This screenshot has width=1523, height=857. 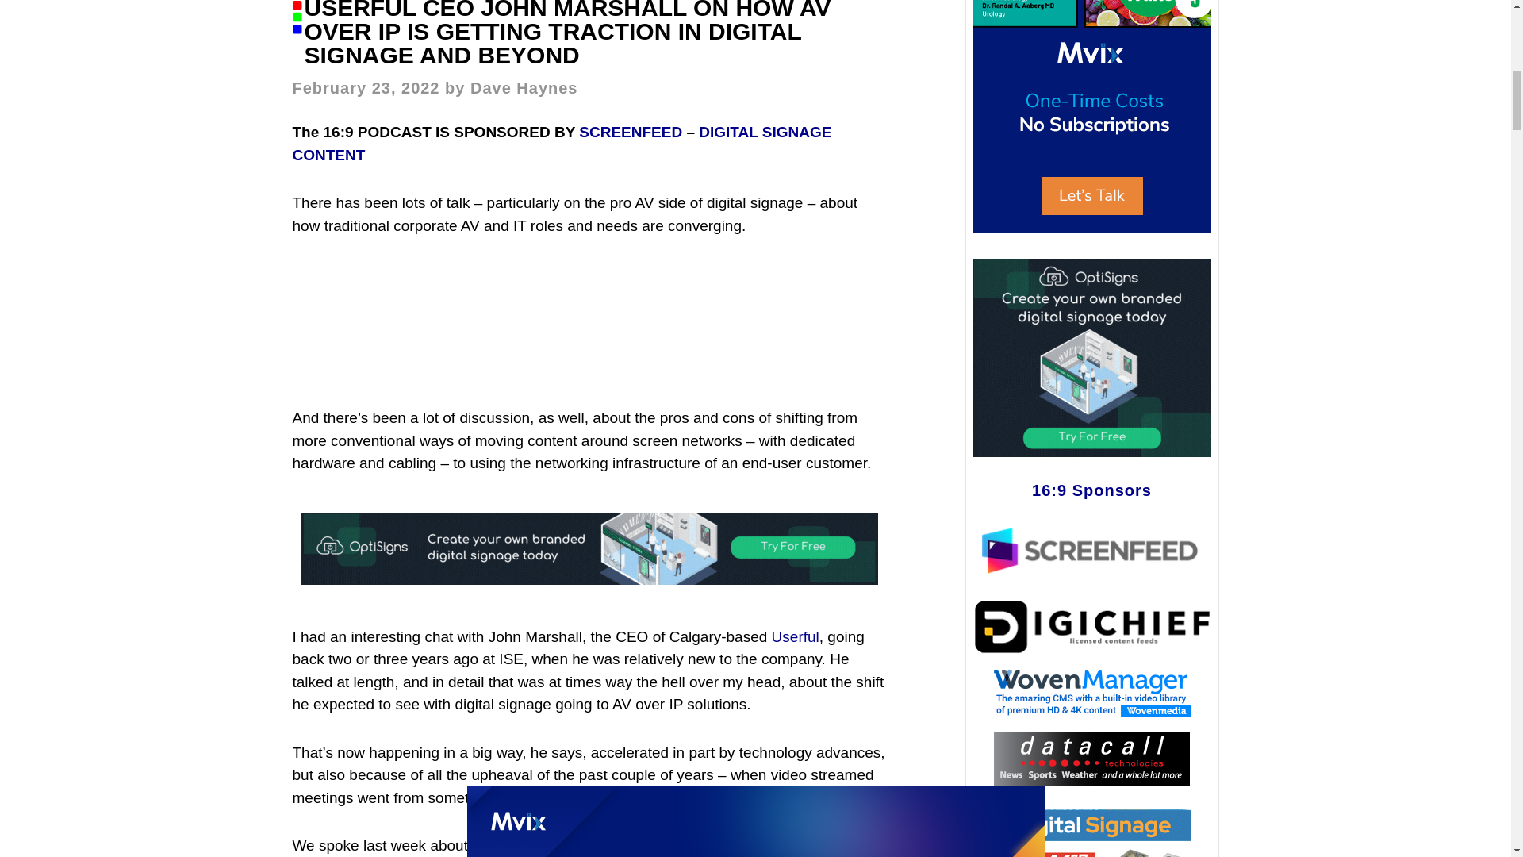 What do you see at coordinates (562, 143) in the screenshot?
I see `DIGITAL SIGNAGE CONTENT` at bounding box center [562, 143].